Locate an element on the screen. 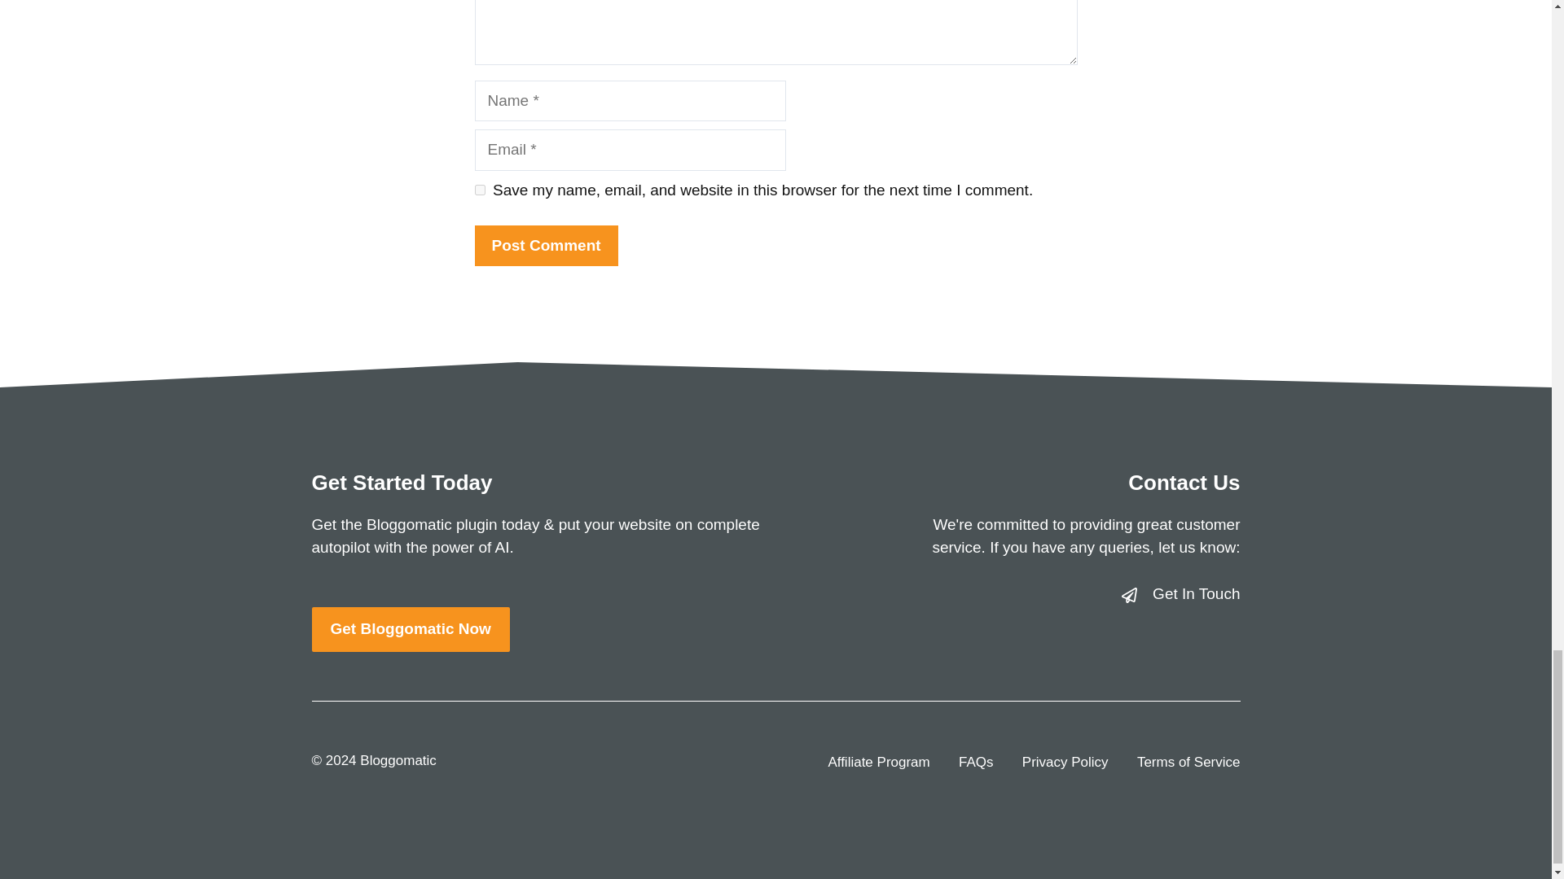 The height and width of the screenshot is (879, 1564). FAQs is located at coordinates (976, 763).